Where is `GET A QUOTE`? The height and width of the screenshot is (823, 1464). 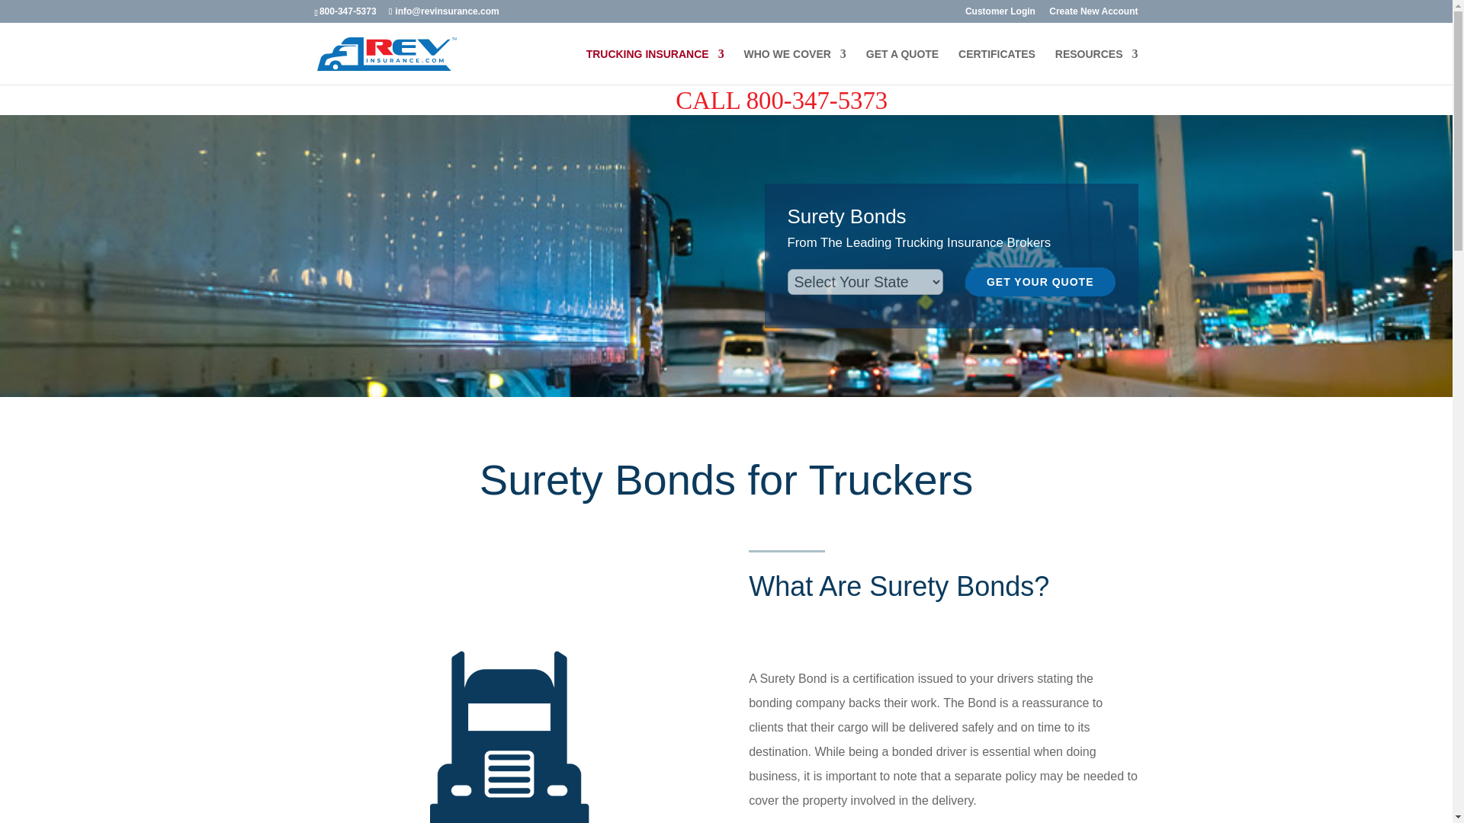
GET A QUOTE is located at coordinates (902, 66).